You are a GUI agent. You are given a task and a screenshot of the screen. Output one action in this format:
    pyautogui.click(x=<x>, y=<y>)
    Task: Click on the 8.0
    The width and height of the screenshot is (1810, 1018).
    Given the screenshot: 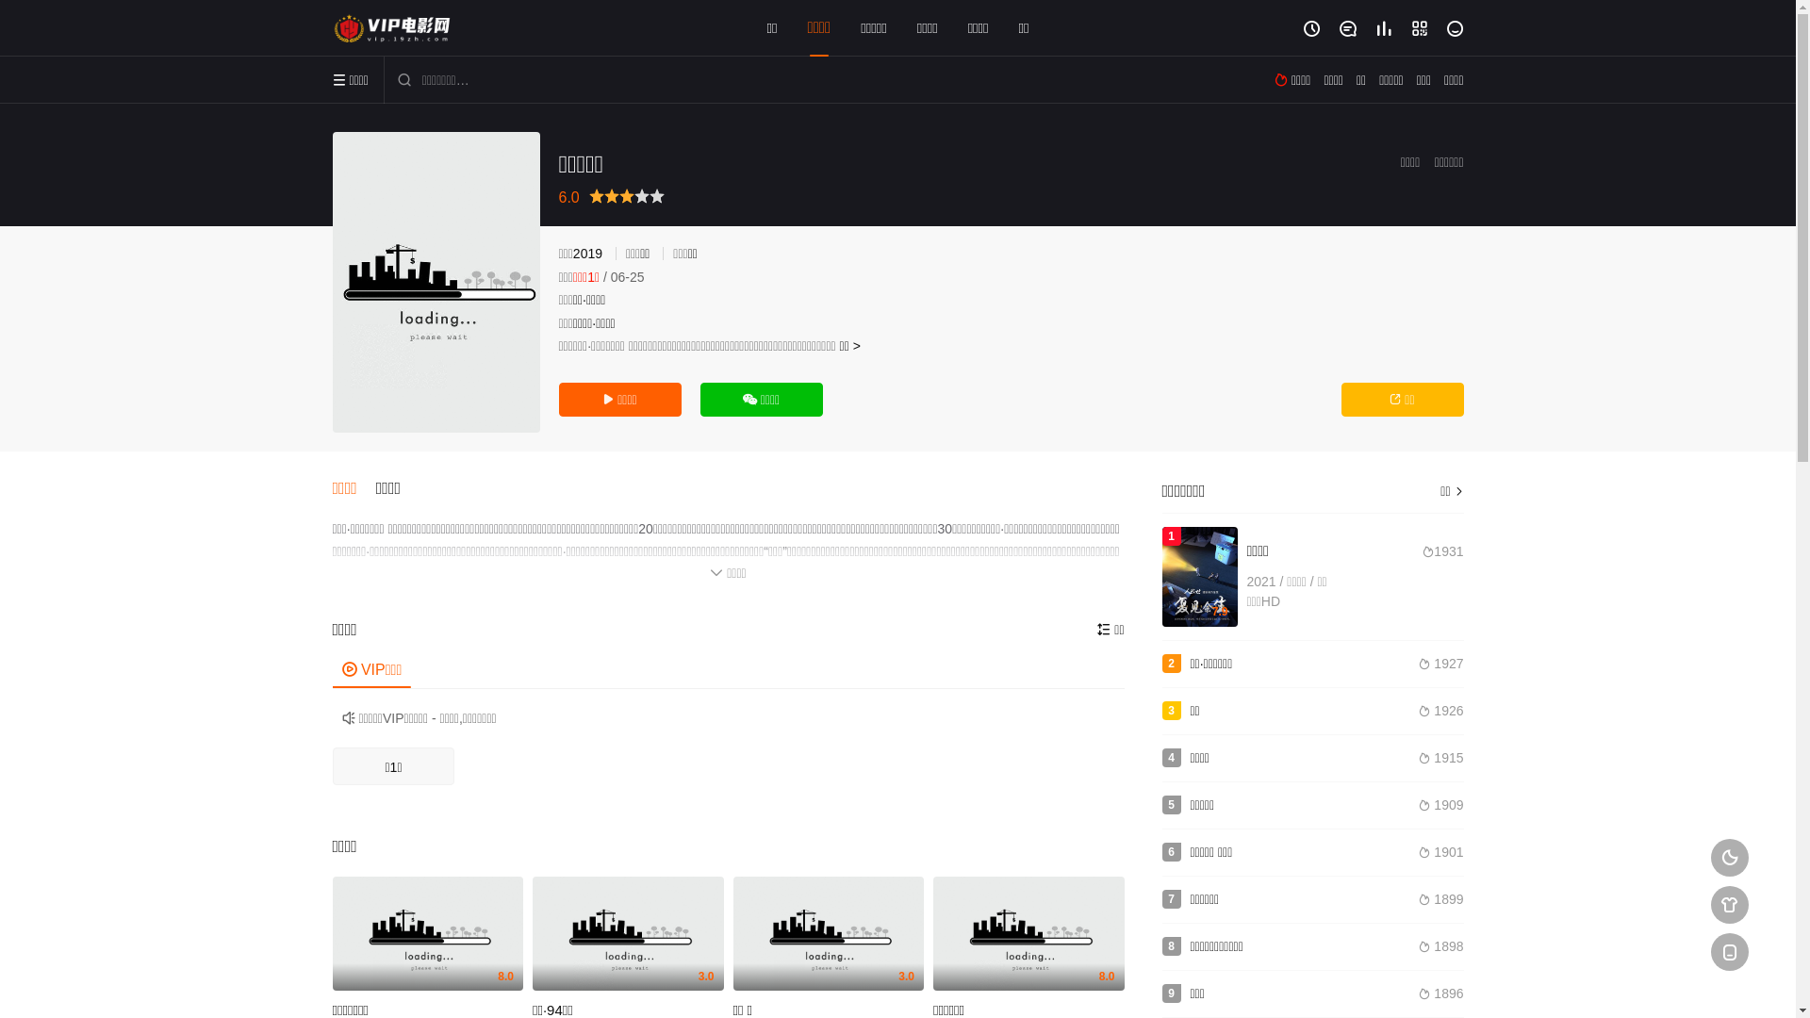 What is the action you would take?
    pyautogui.click(x=1029, y=934)
    